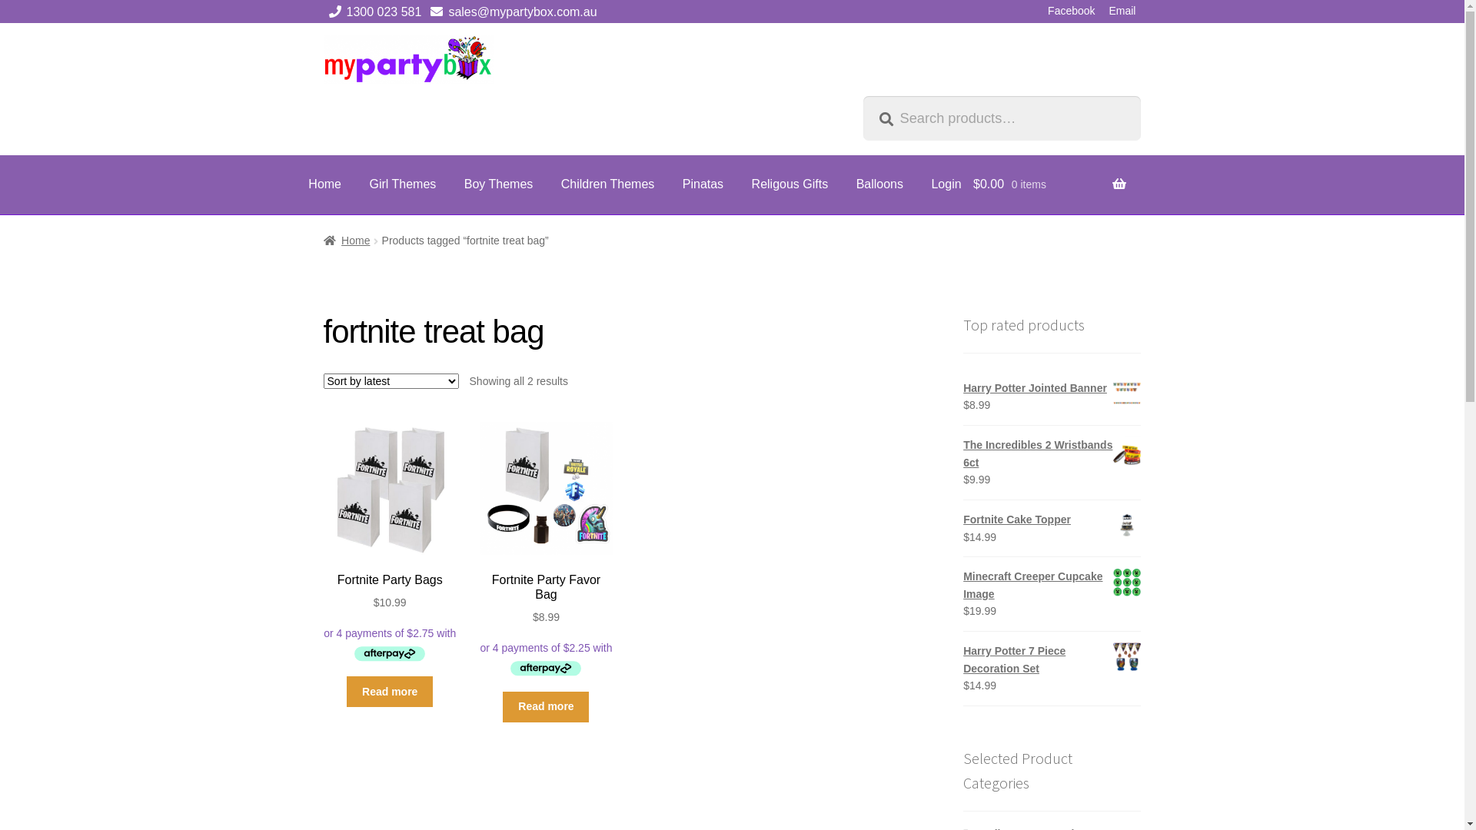 This screenshot has height=830, width=1476. What do you see at coordinates (1052, 453) in the screenshot?
I see `The Incredibles 2 Wristbands 6ct` at bounding box center [1052, 453].